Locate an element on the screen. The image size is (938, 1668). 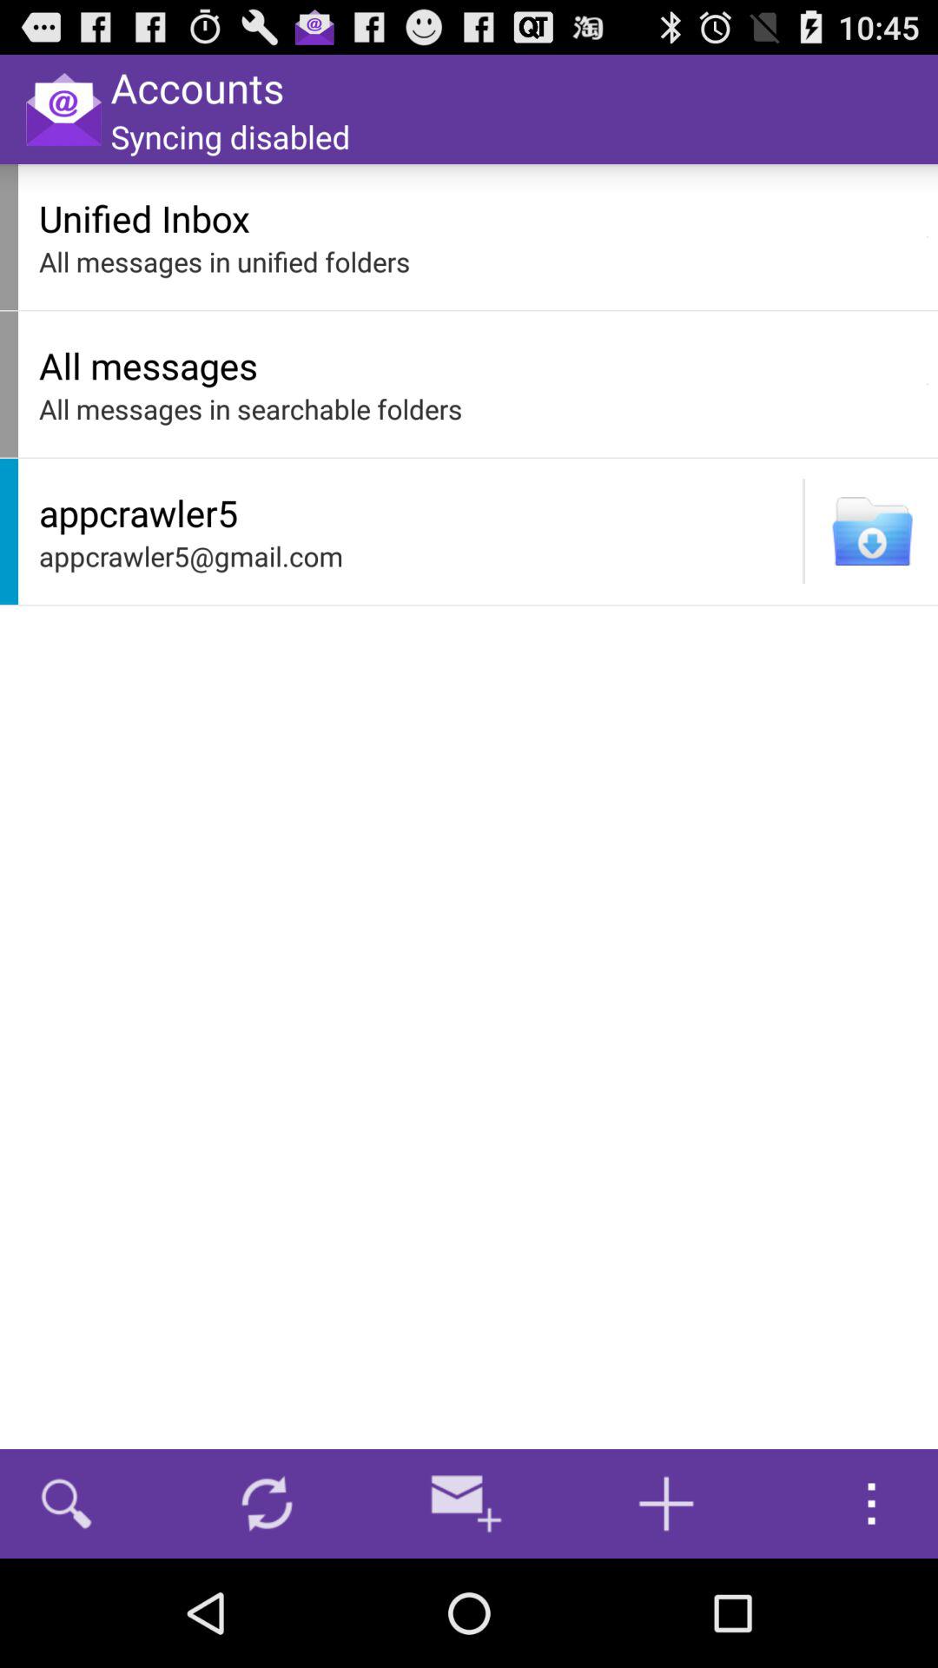
download is located at coordinates (872, 532).